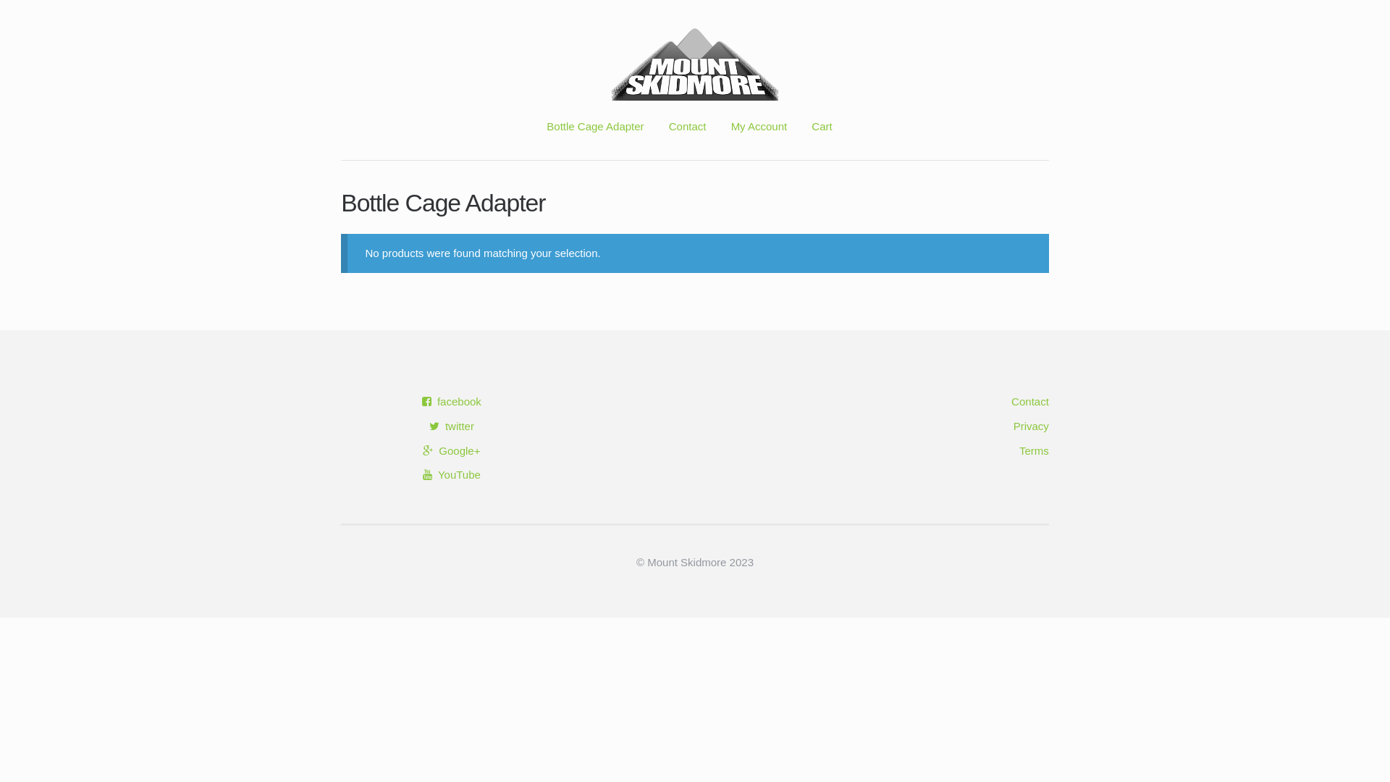 The image size is (1390, 782). I want to click on Skip to navigation, so click(340, 28).